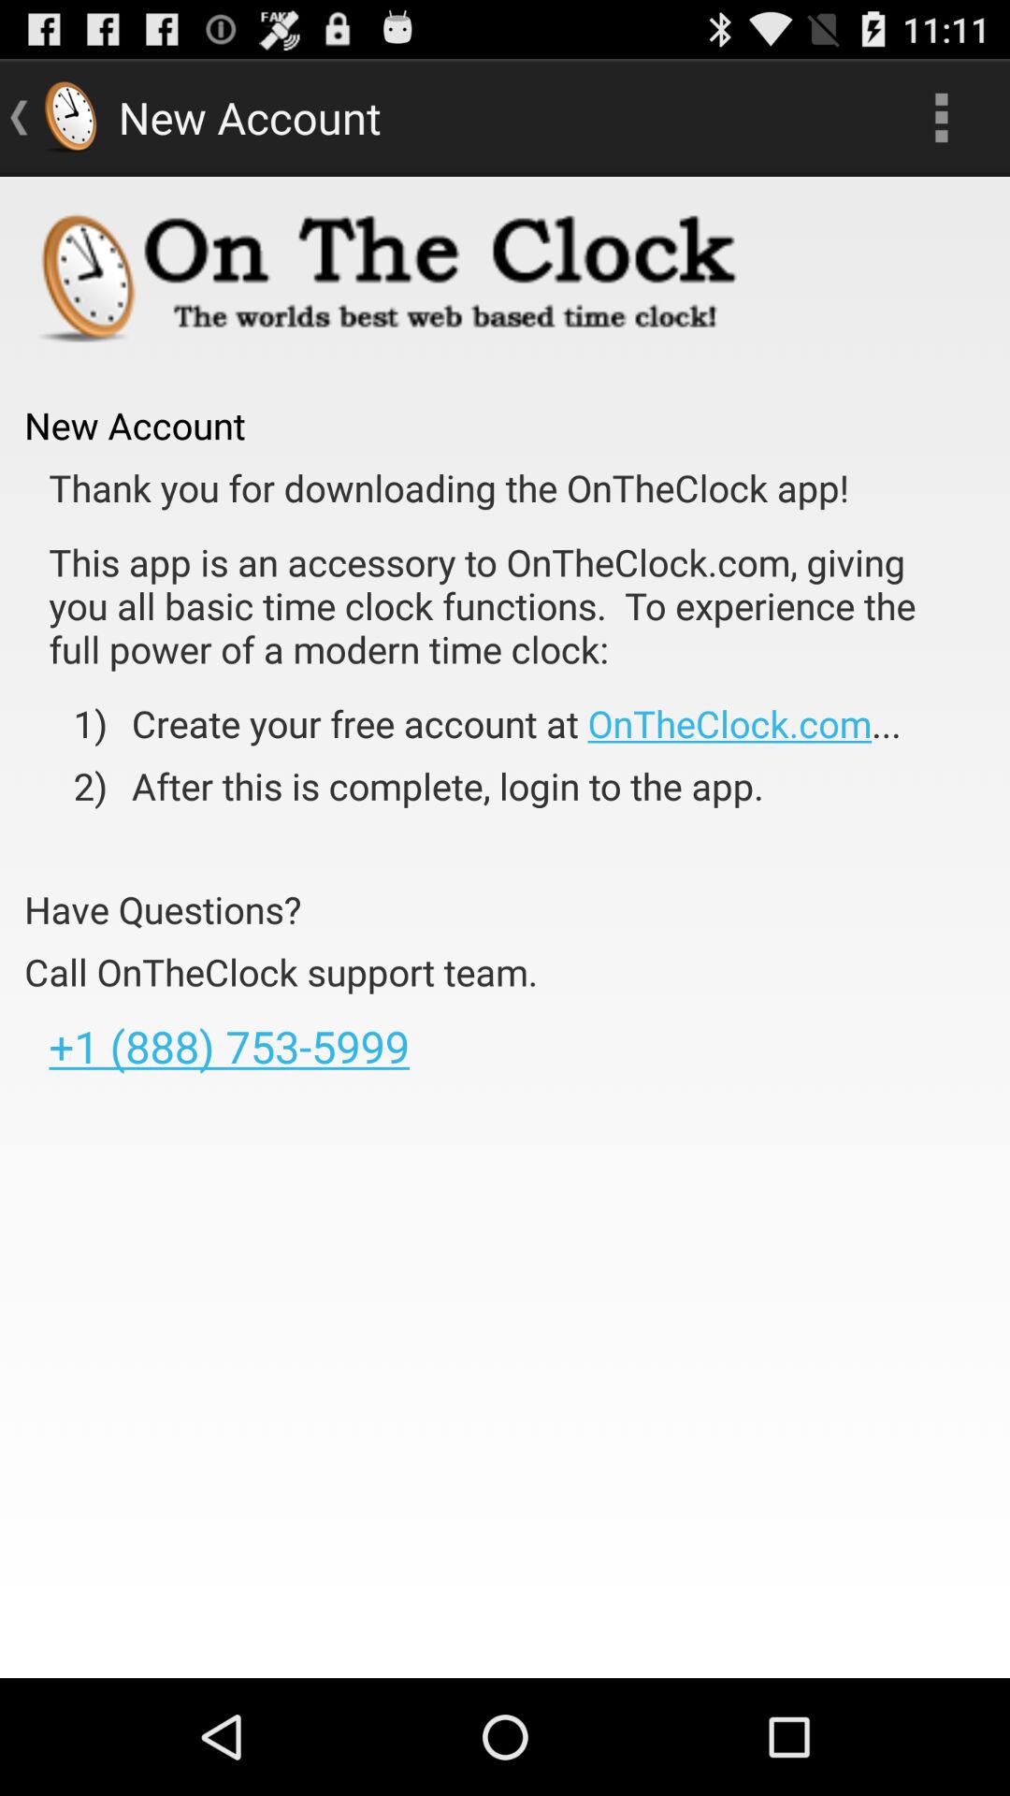 The image size is (1010, 1796). I want to click on turn on app below the new account icon, so click(449, 488).